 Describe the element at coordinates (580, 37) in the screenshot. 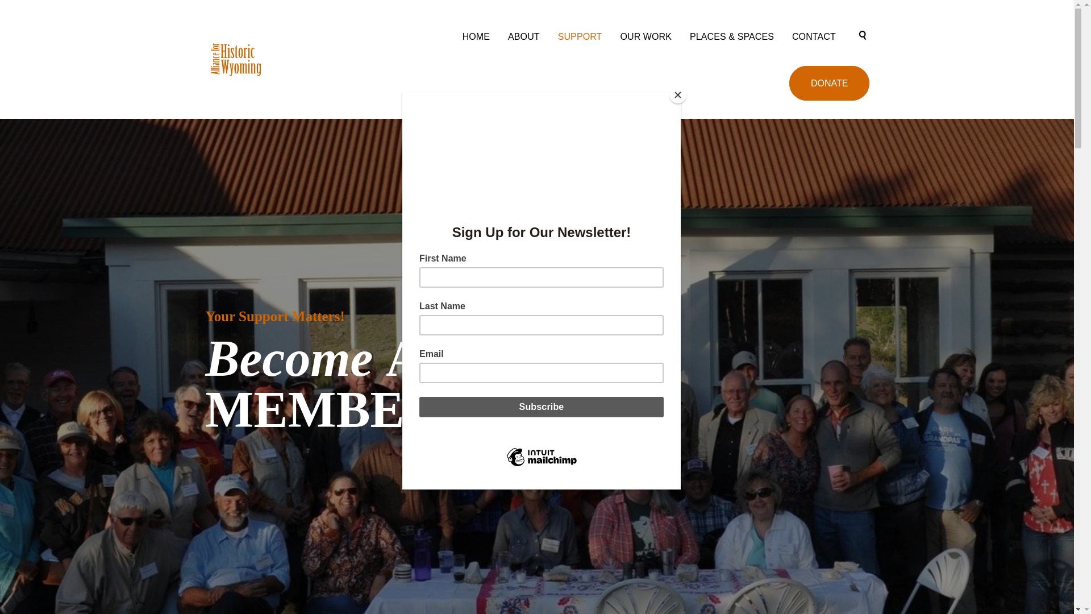

I see `SUPPORT` at that location.